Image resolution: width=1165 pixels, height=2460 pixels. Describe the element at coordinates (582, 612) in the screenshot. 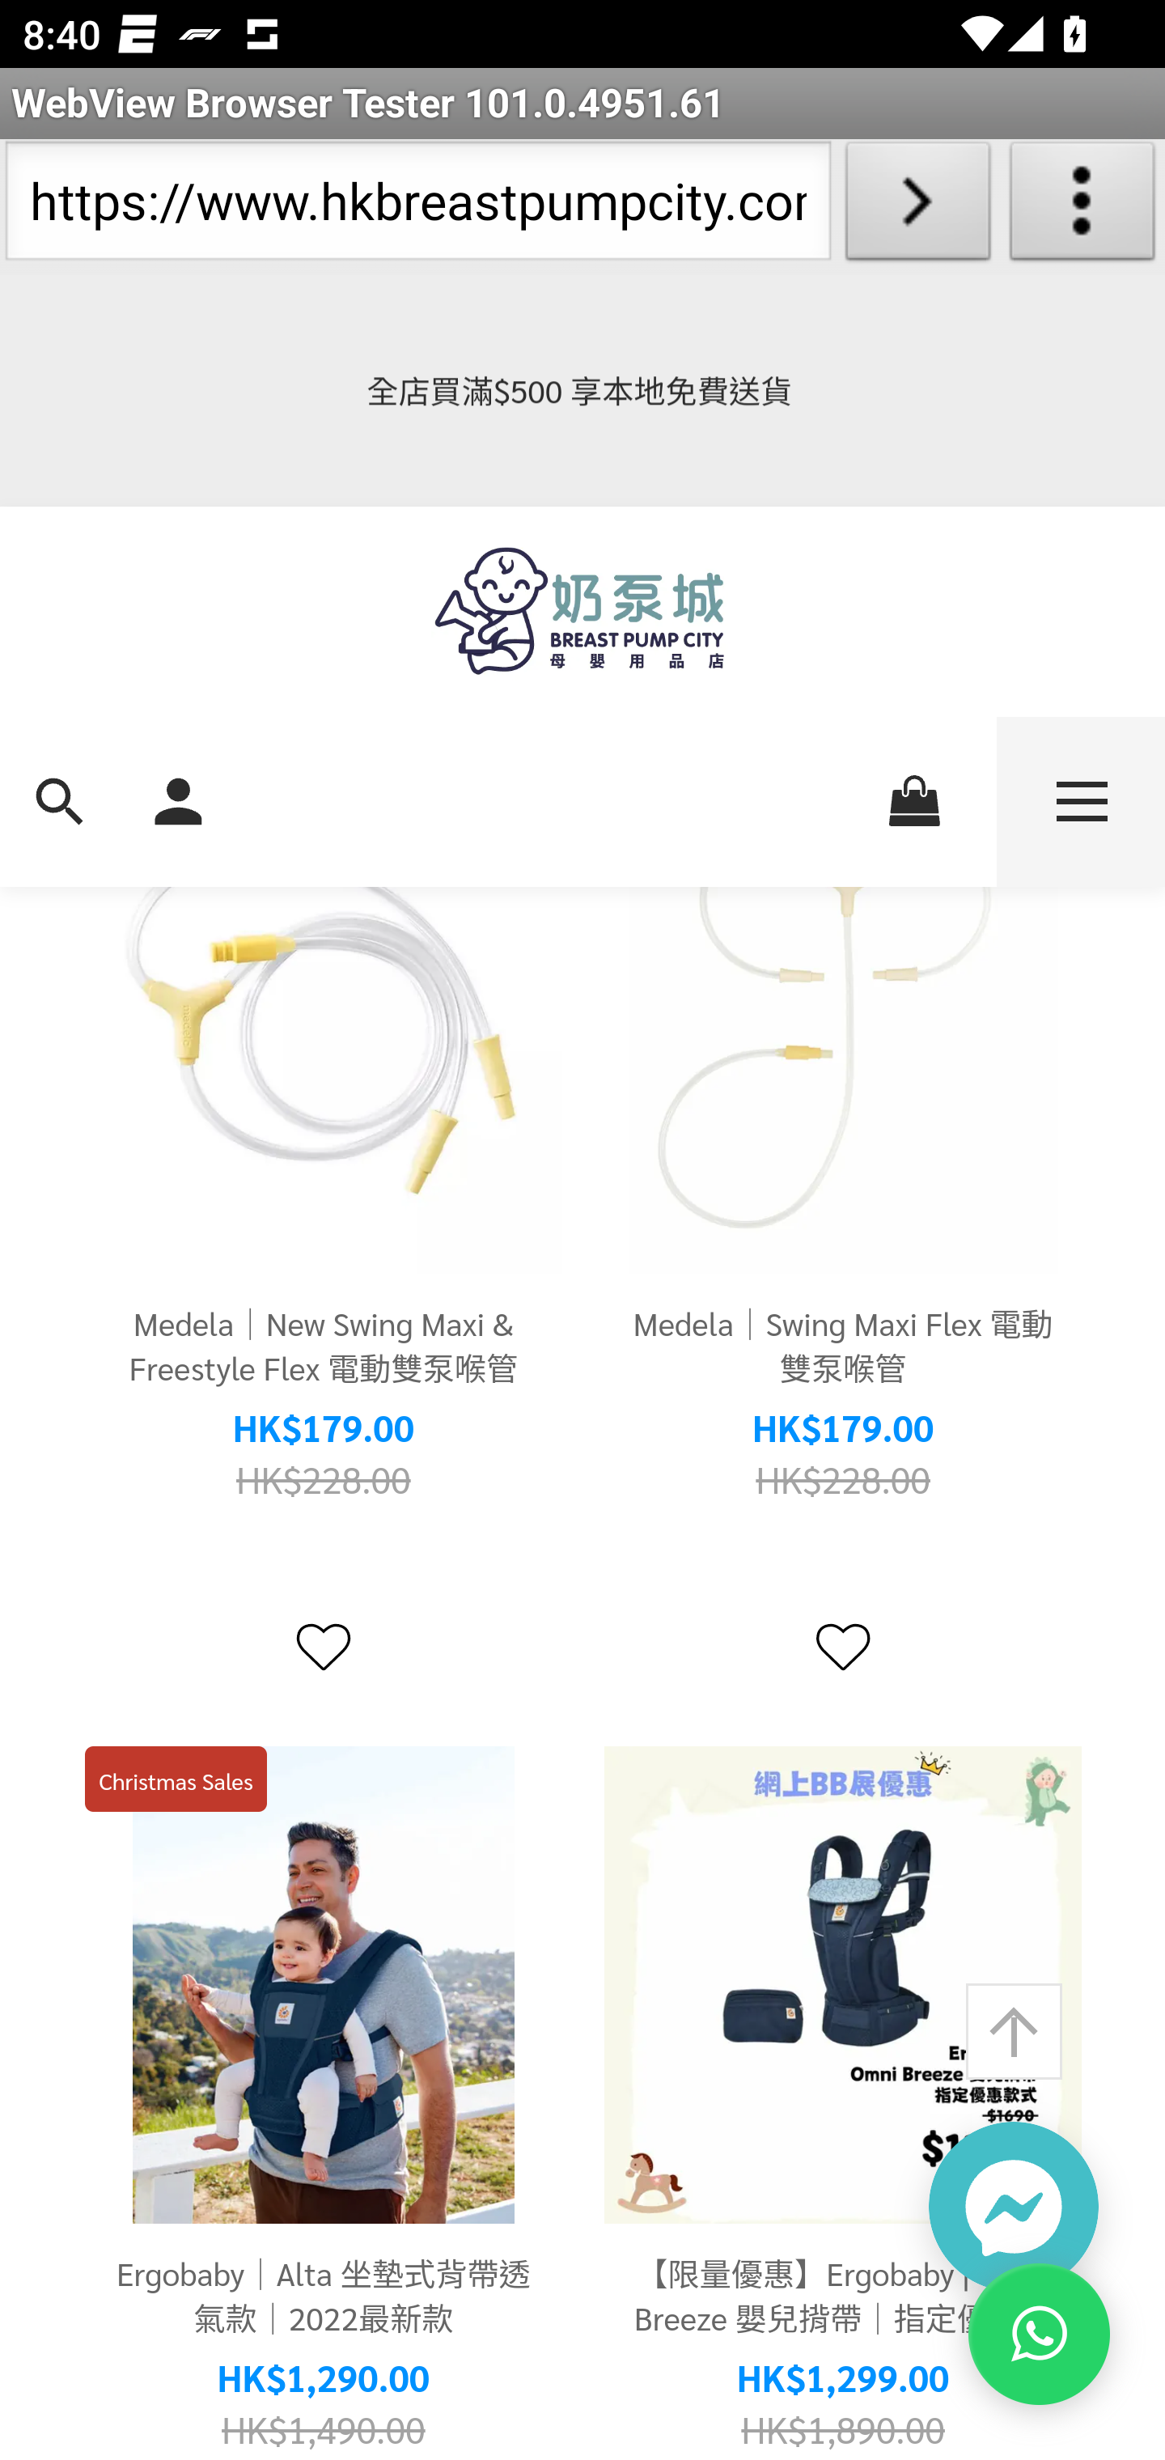

I see `594x` at that location.